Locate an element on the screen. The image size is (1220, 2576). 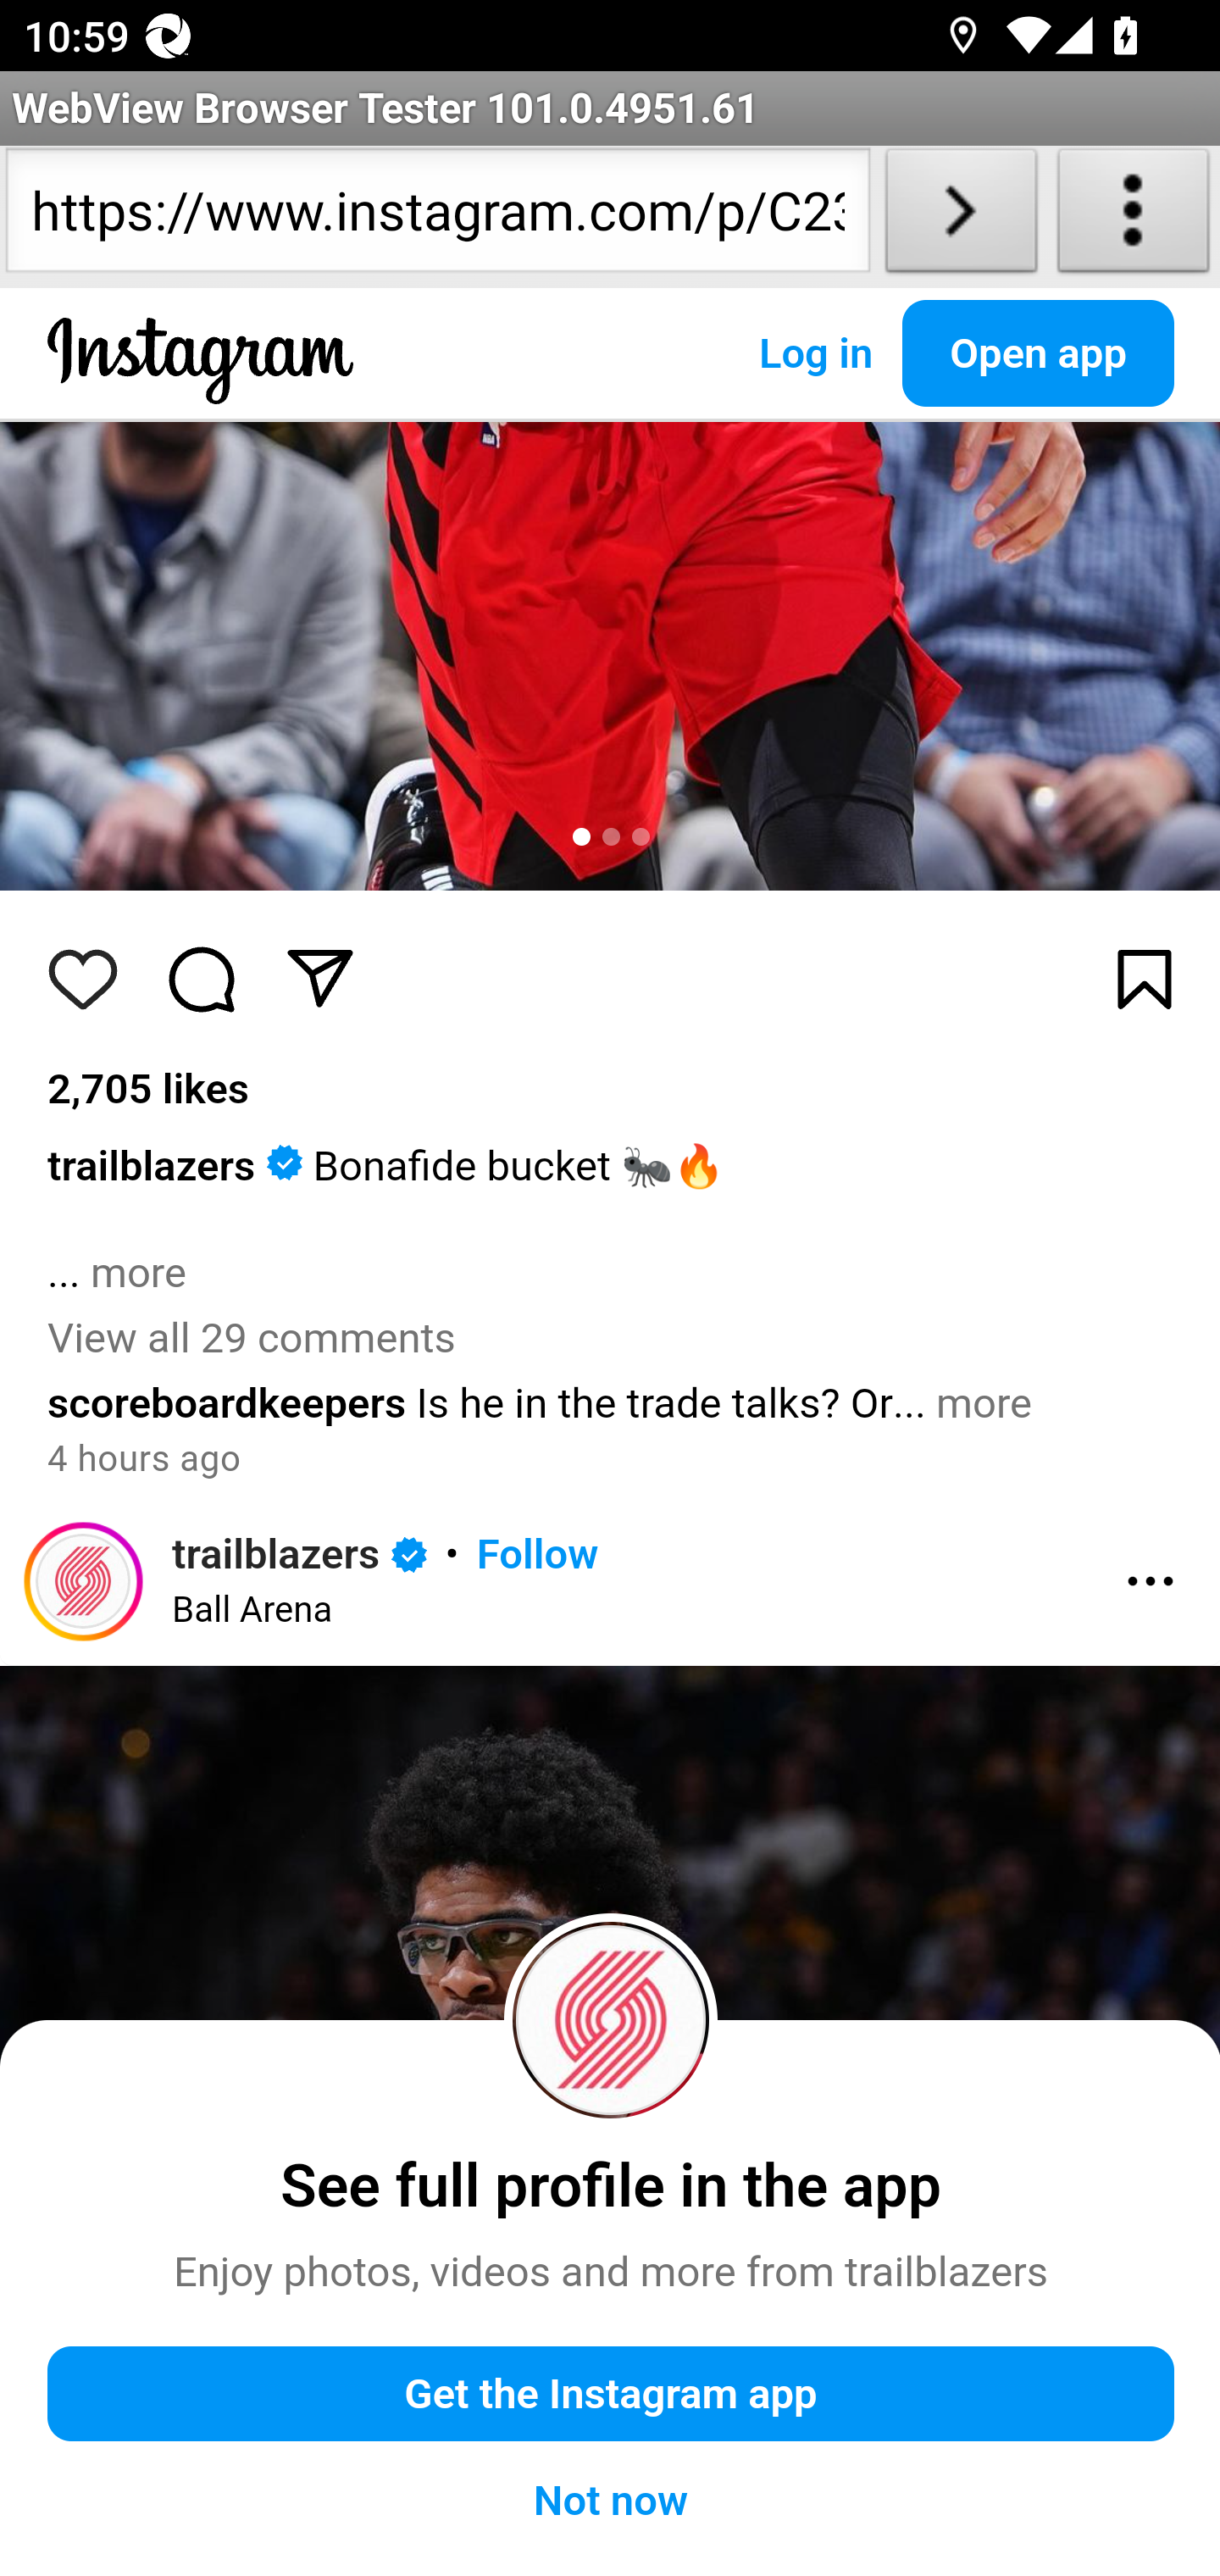
more is located at coordinates (984, 1403).